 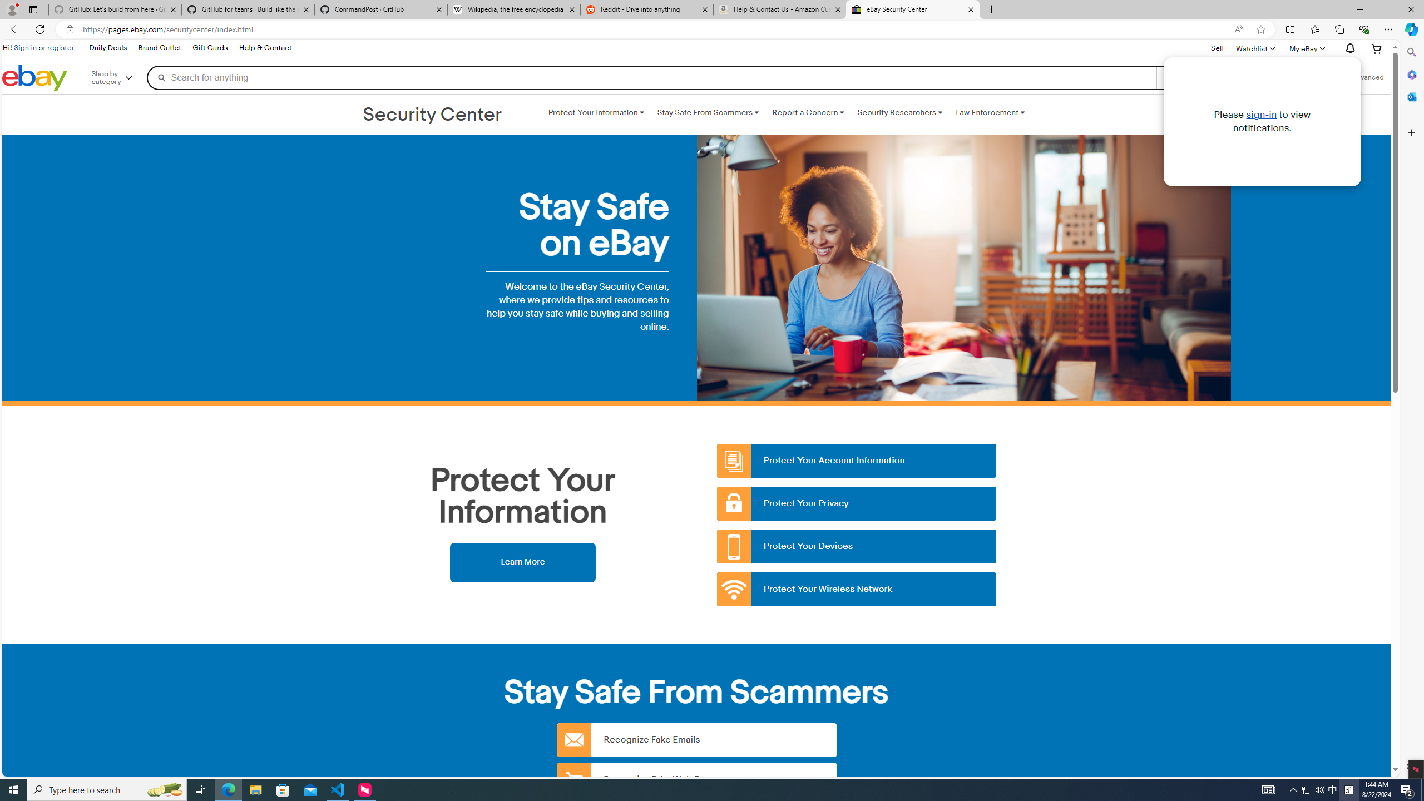 What do you see at coordinates (646, 9) in the screenshot?
I see `Reddit - Dive into anything` at bounding box center [646, 9].